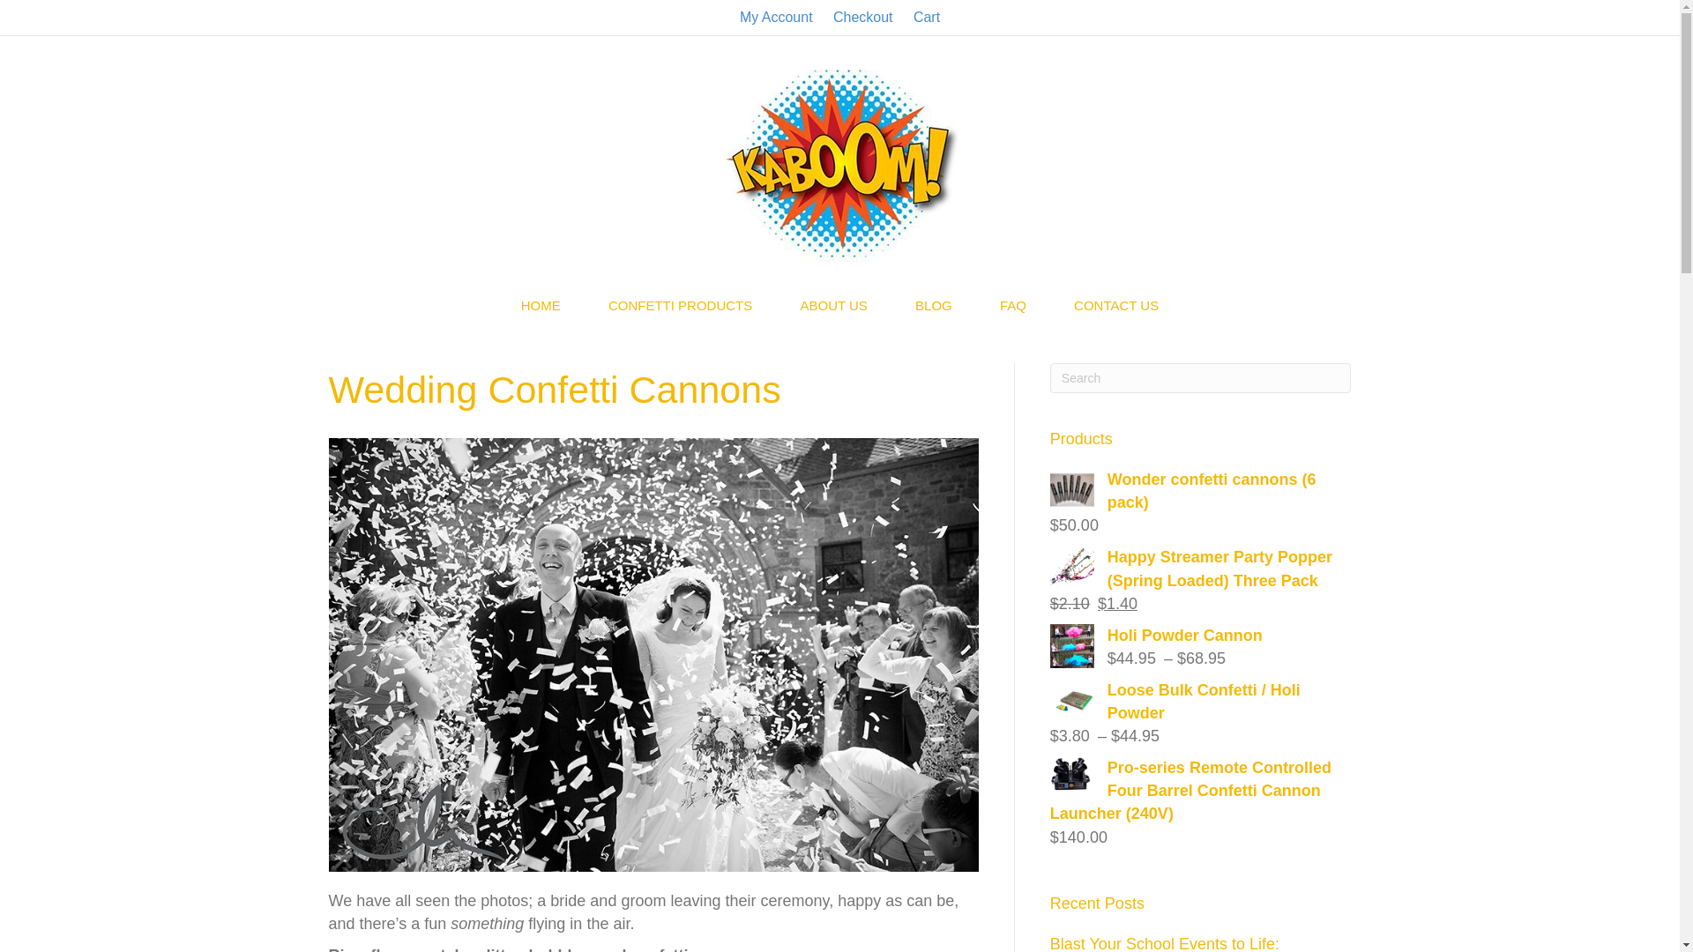 The height and width of the screenshot is (952, 1693). Describe the element at coordinates (681, 305) in the screenshot. I see `CONFETTI PRODUCTS` at that location.